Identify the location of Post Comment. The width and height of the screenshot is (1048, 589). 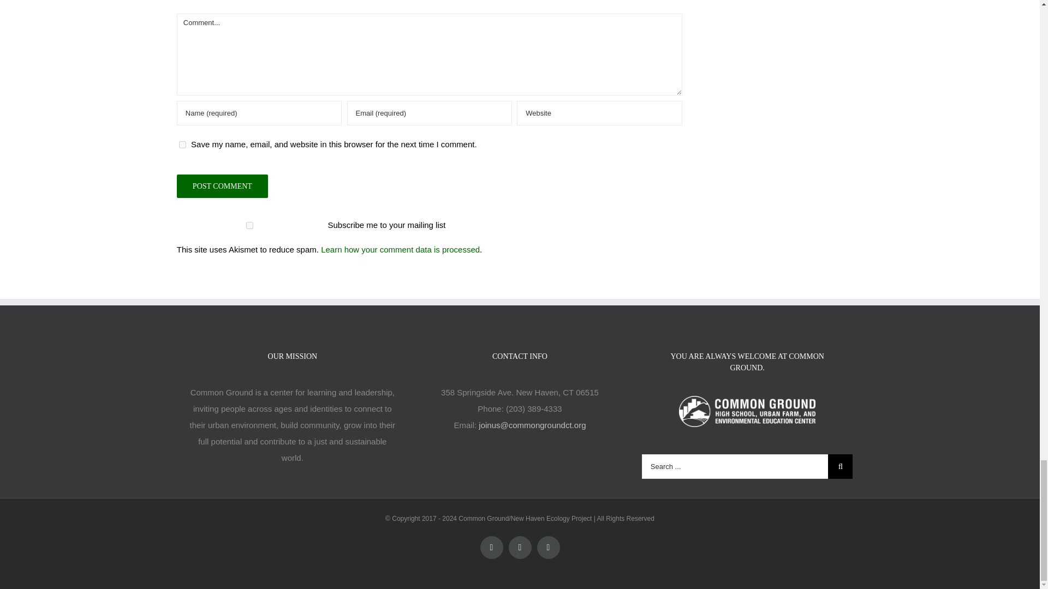
(223, 185).